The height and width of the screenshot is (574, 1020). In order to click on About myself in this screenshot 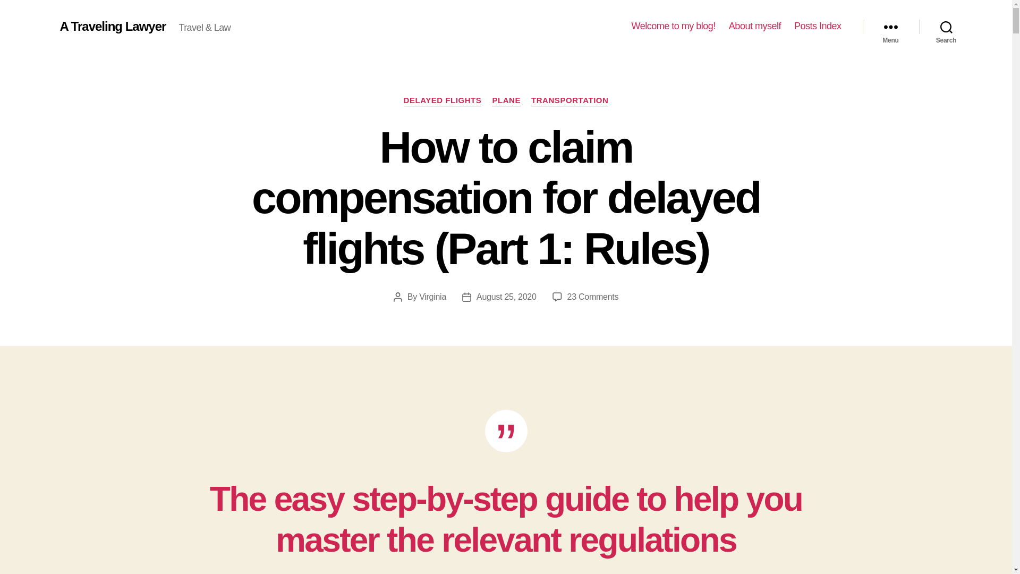, I will do `click(755, 26)`.